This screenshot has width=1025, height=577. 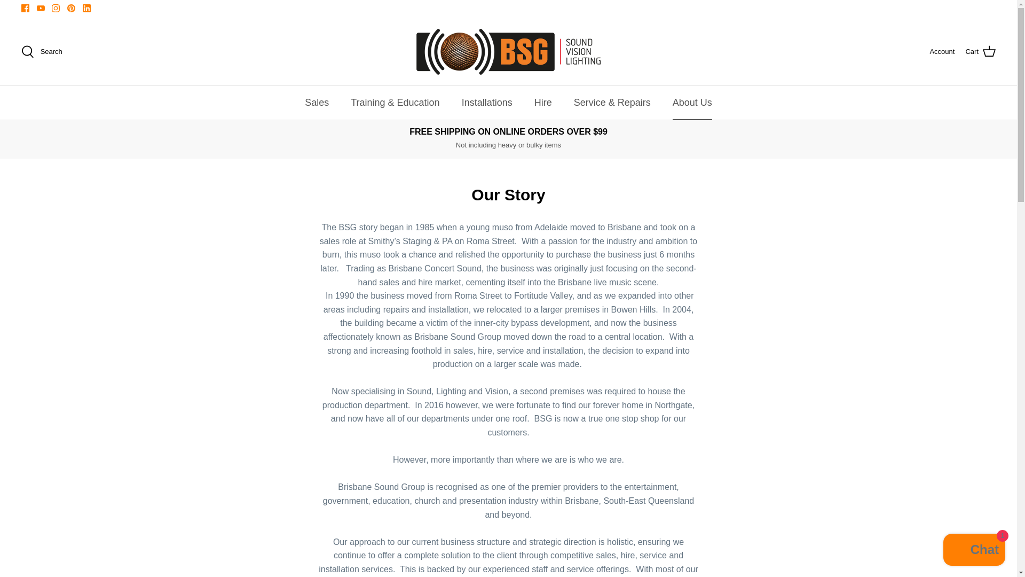 What do you see at coordinates (56, 7) in the screenshot?
I see `Instagram` at bounding box center [56, 7].